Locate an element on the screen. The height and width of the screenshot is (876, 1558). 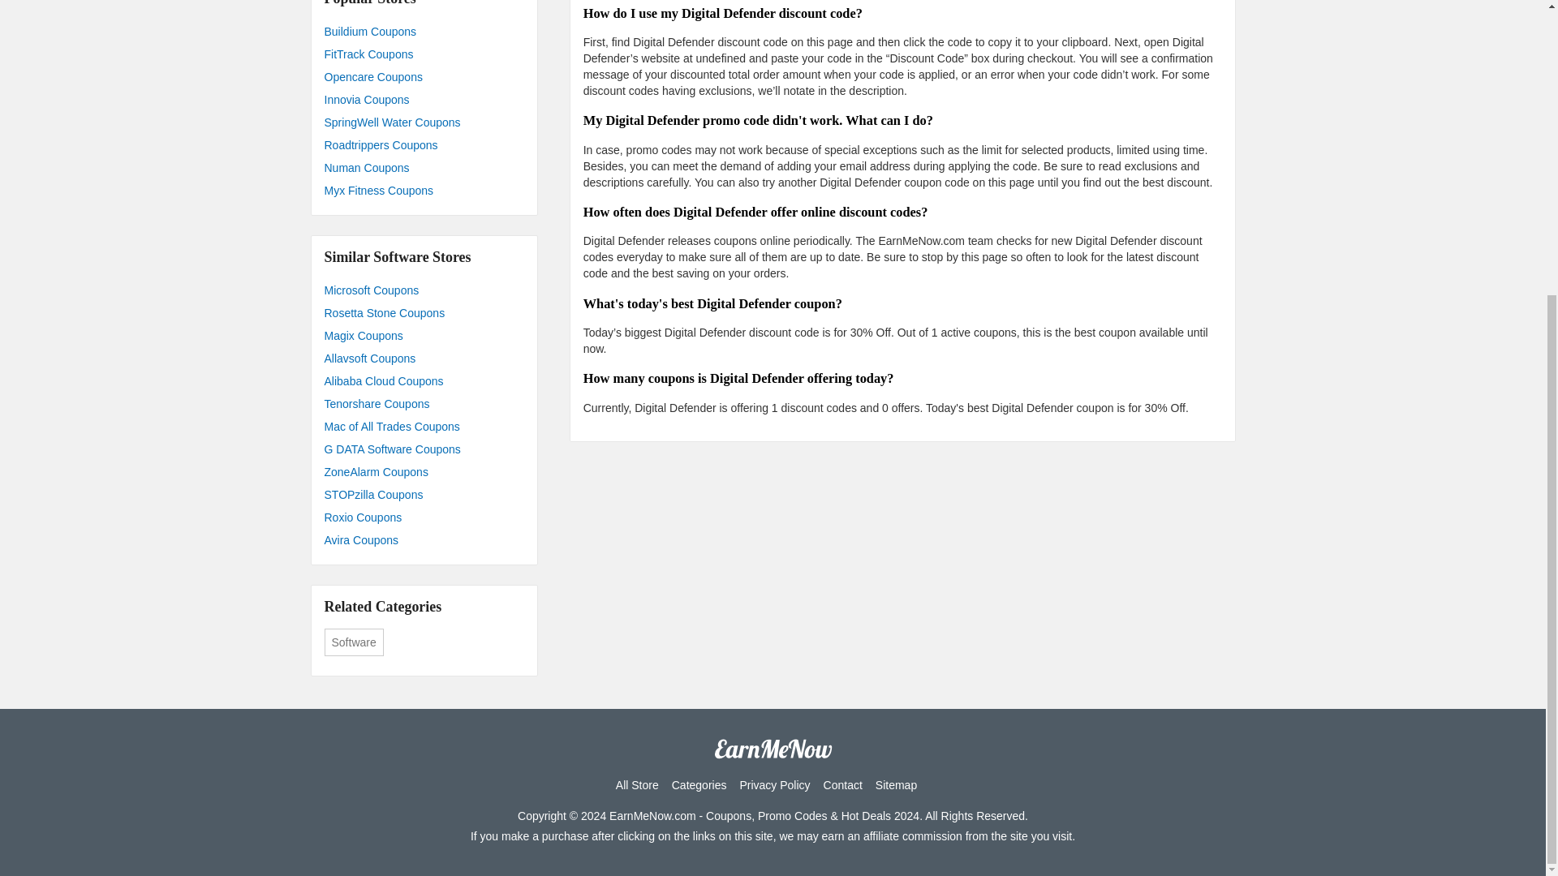
SpringWell Water Coupons is located at coordinates (424, 122).